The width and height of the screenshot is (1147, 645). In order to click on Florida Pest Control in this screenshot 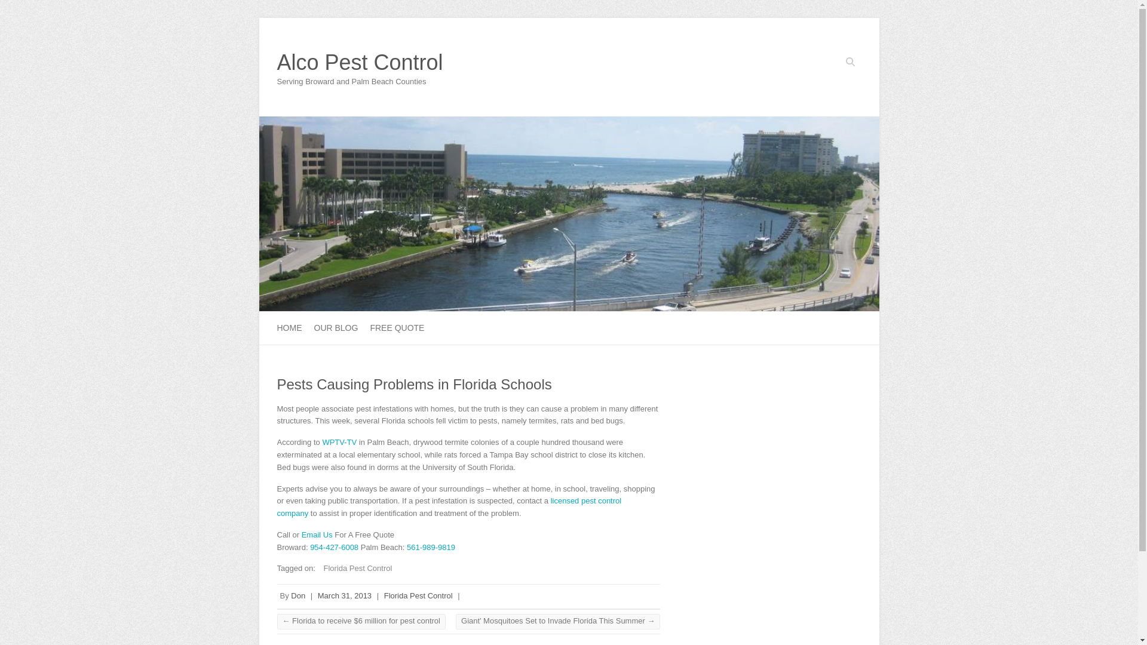, I will do `click(418, 596)`.